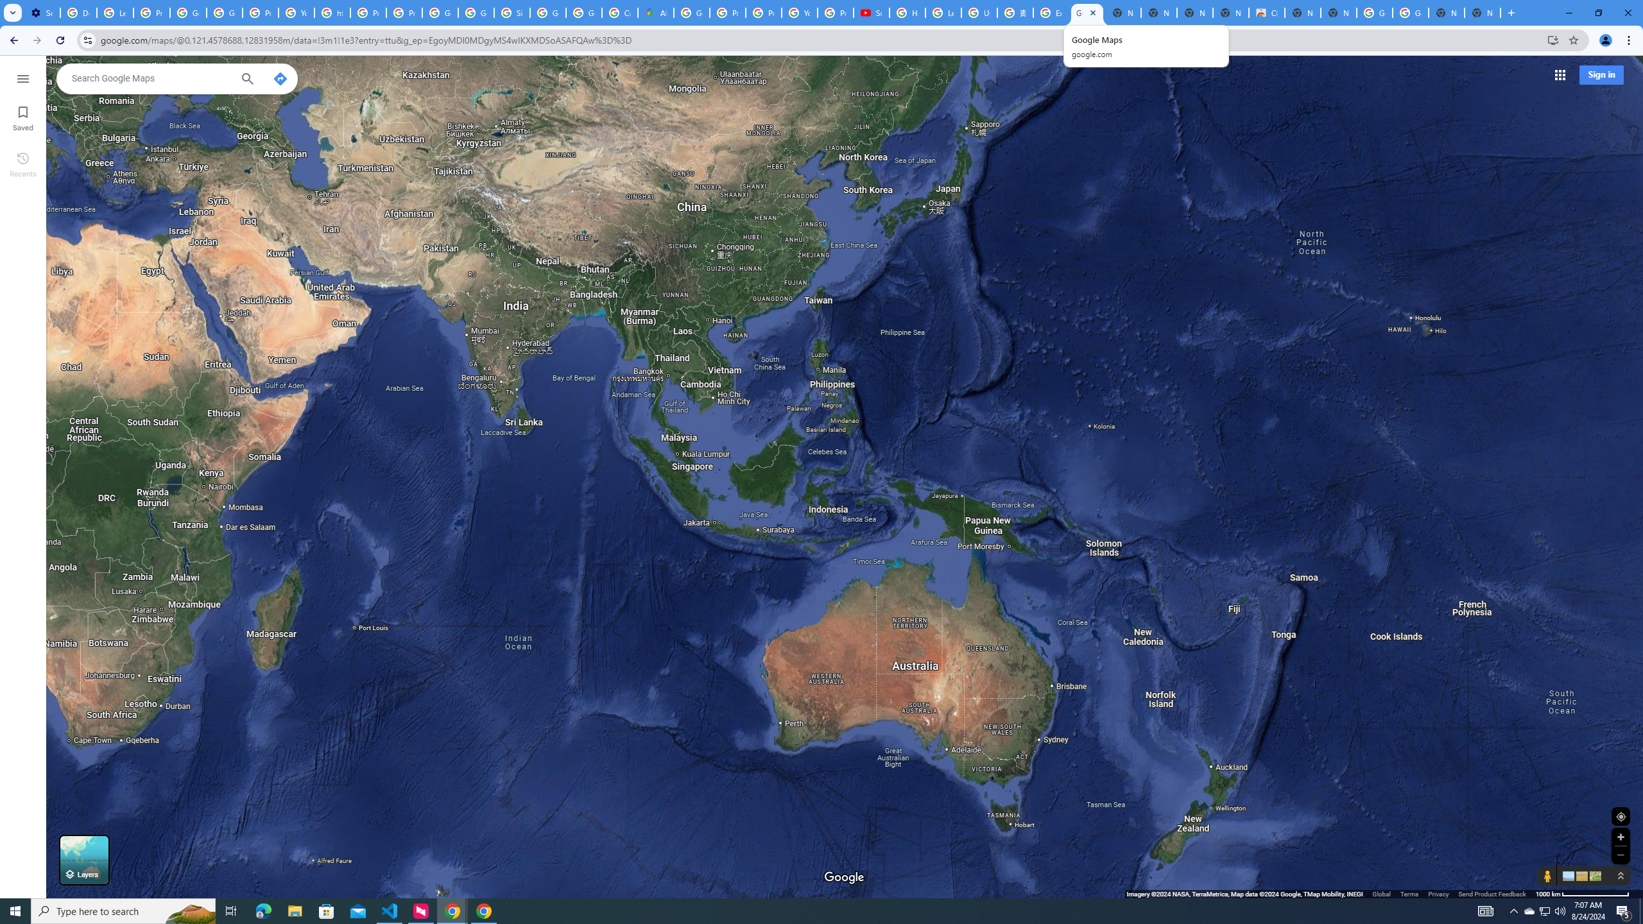 The image size is (1643, 924). What do you see at coordinates (1593, 875) in the screenshot?
I see `Show imagery` at bounding box center [1593, 875].